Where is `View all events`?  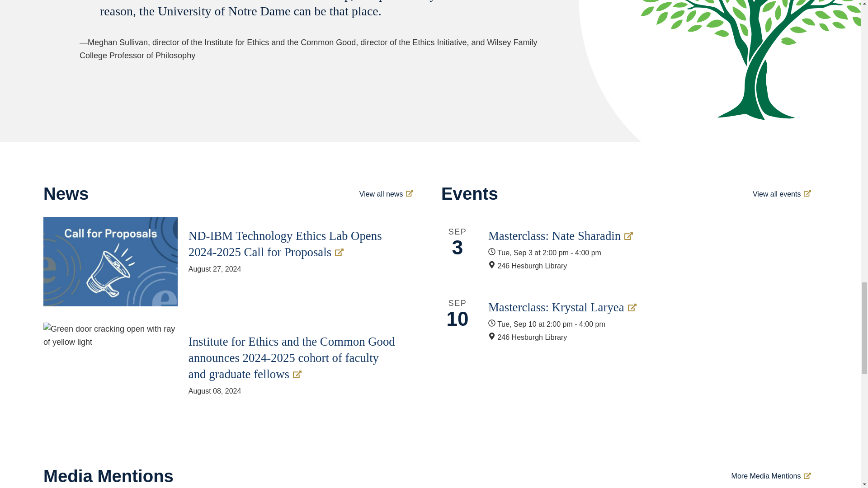 View all events is located at coordinates (781, 194).